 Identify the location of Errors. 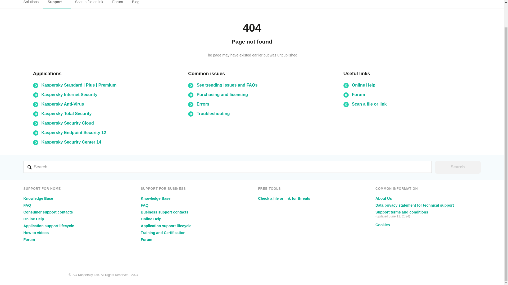
(203, 104).